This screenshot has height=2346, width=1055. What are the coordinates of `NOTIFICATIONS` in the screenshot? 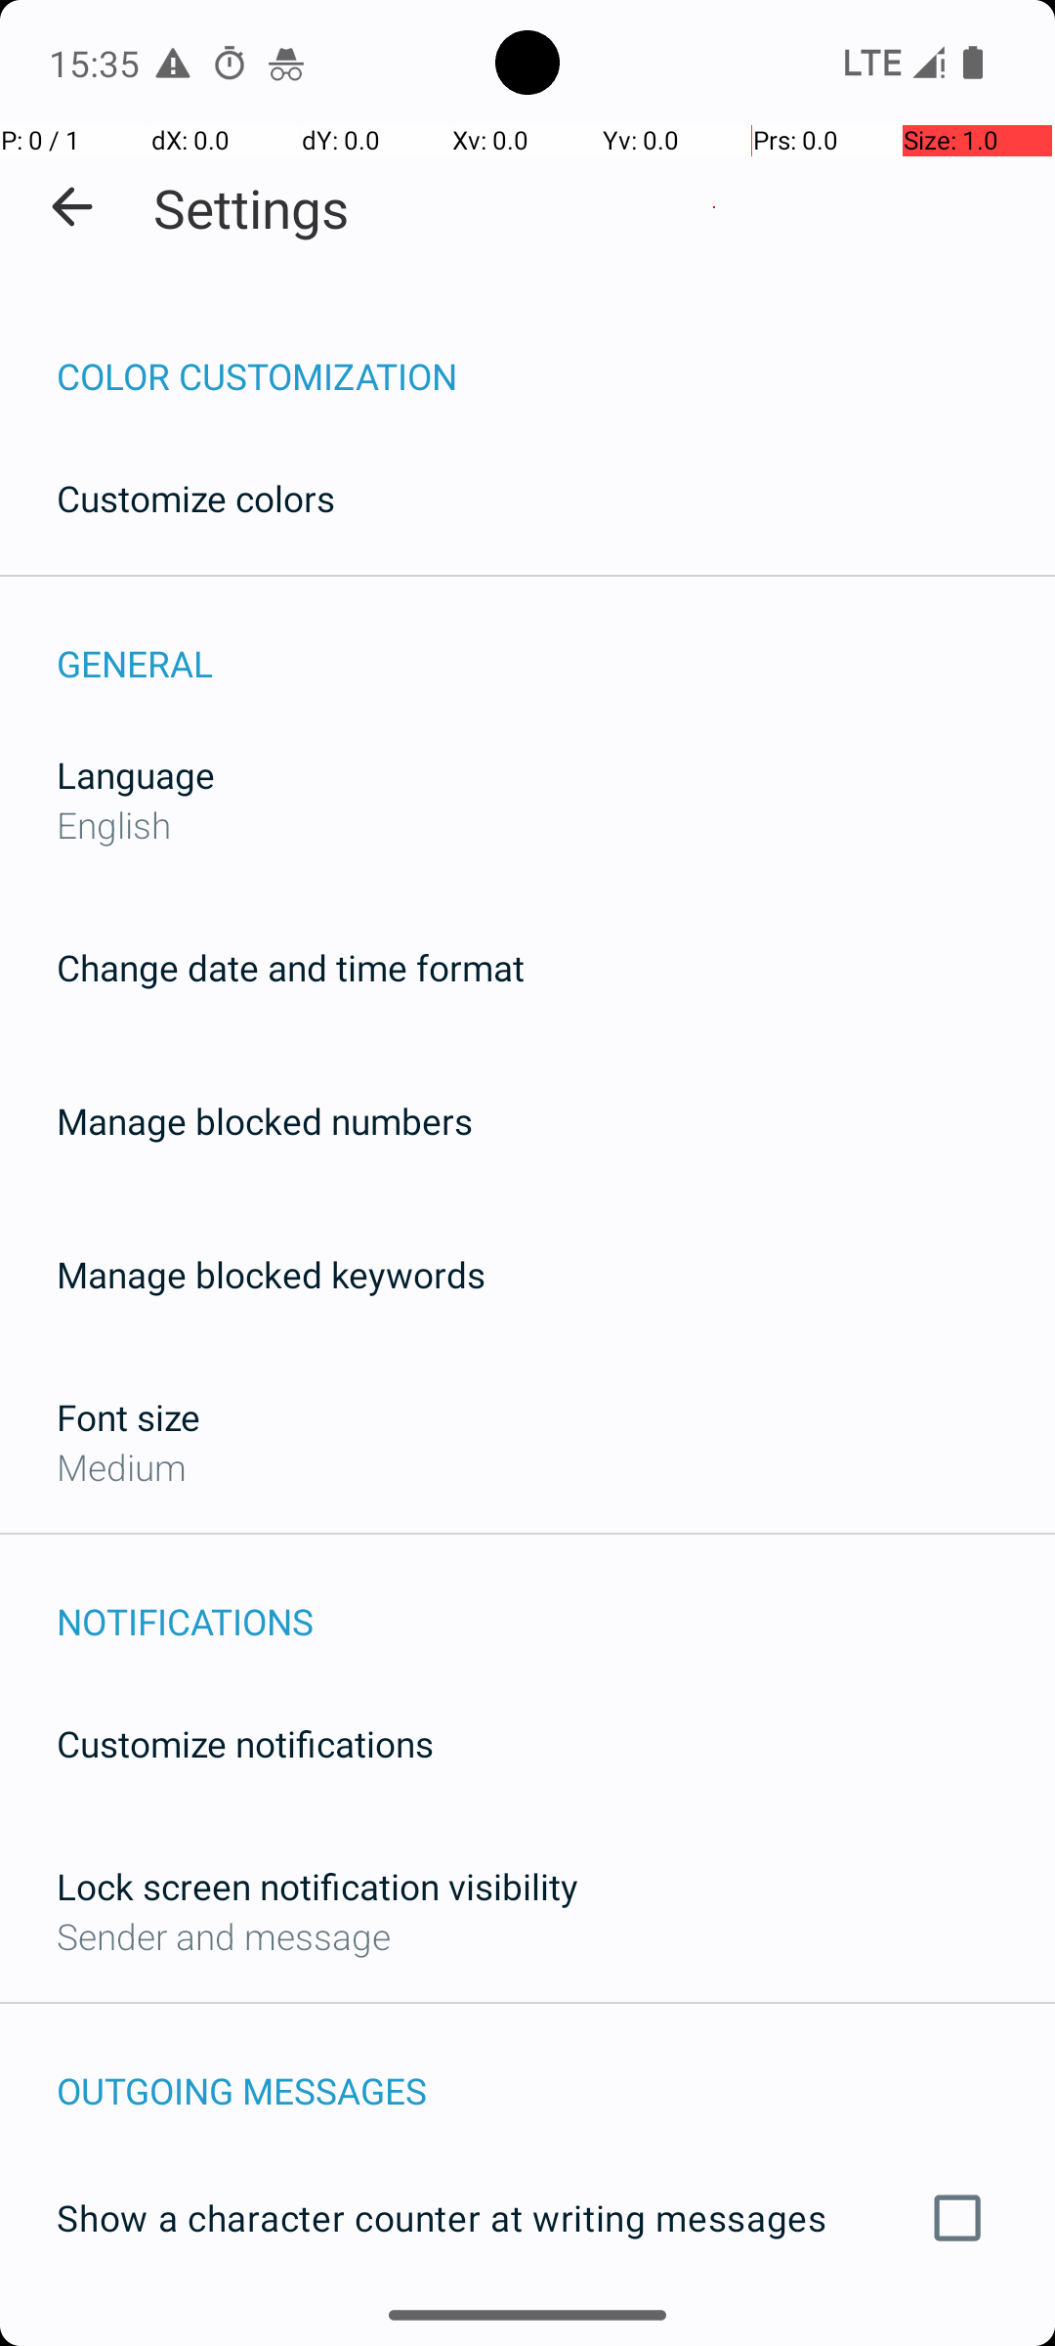 It's located at (556, 1601).